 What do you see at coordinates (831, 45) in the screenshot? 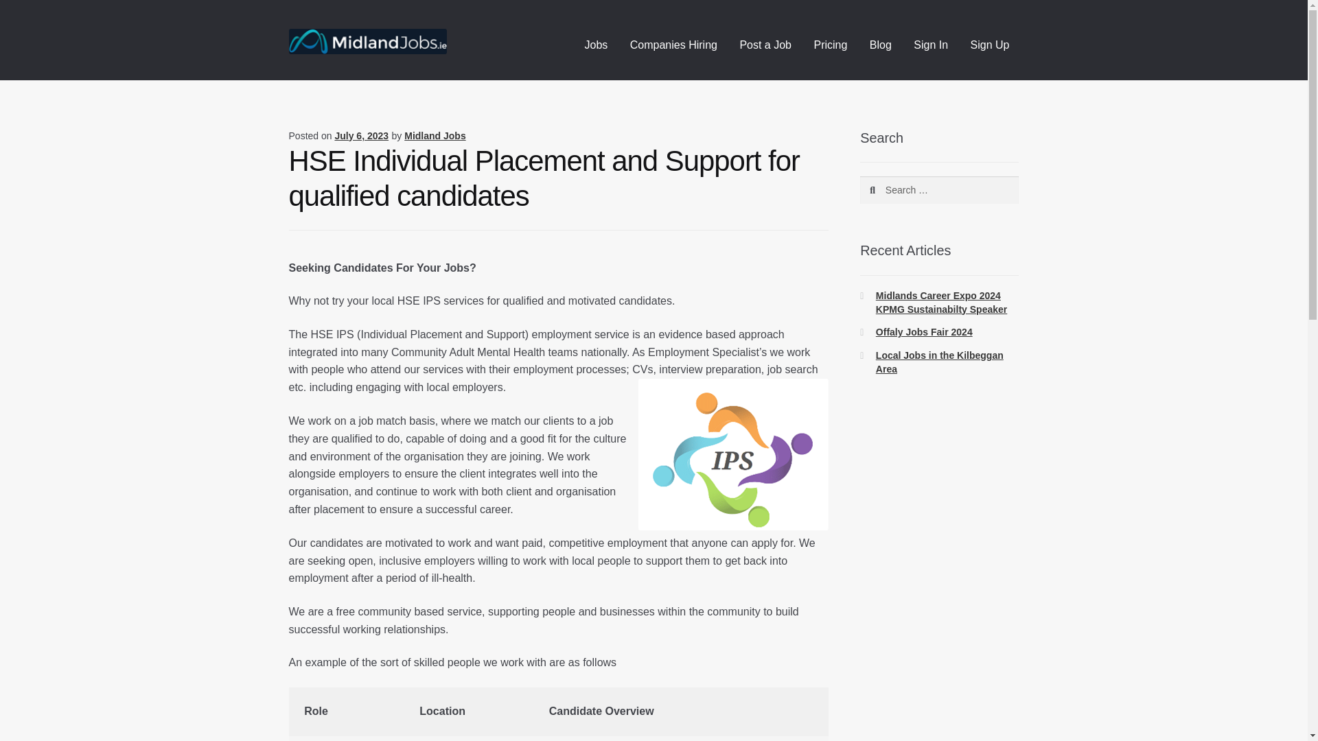
I see `Pricing` at bounding box center [831, 45].